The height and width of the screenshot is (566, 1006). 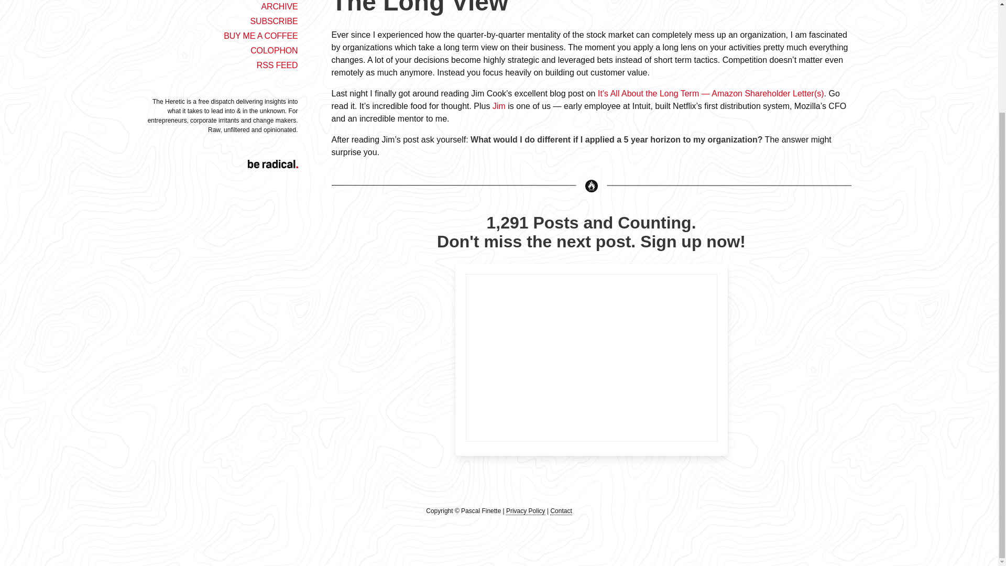 I want to click on Contact, so click(x=561, y=510).